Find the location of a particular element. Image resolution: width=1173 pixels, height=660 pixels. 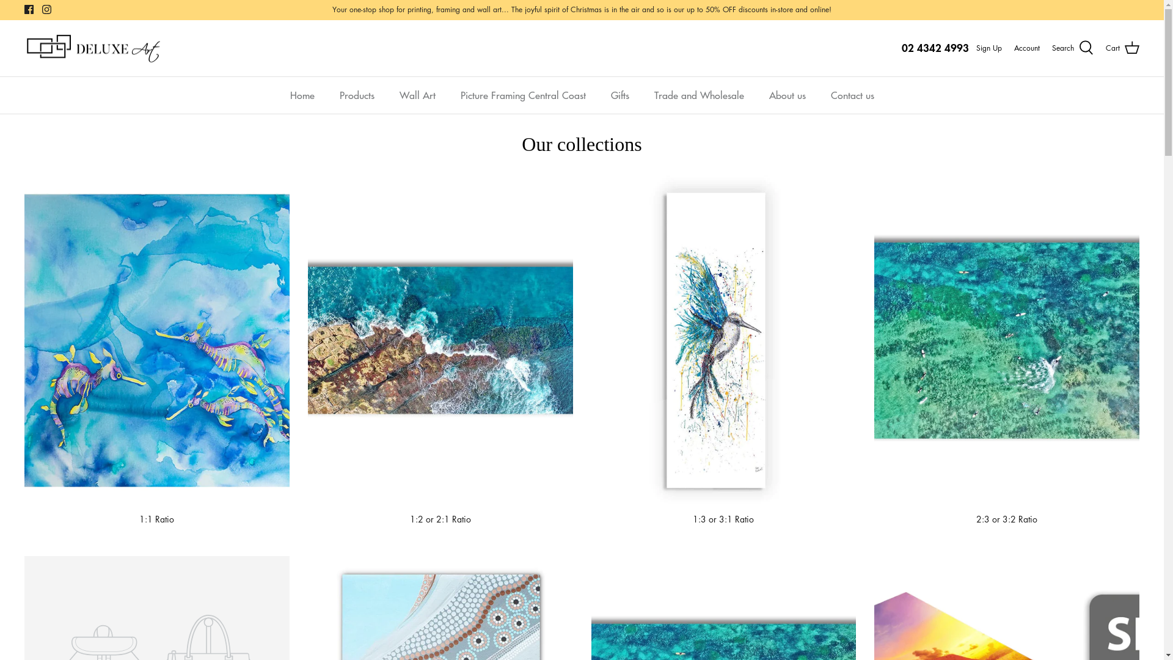

2:3 or 3:2 Ratio is located at coordinates (1007, 351).